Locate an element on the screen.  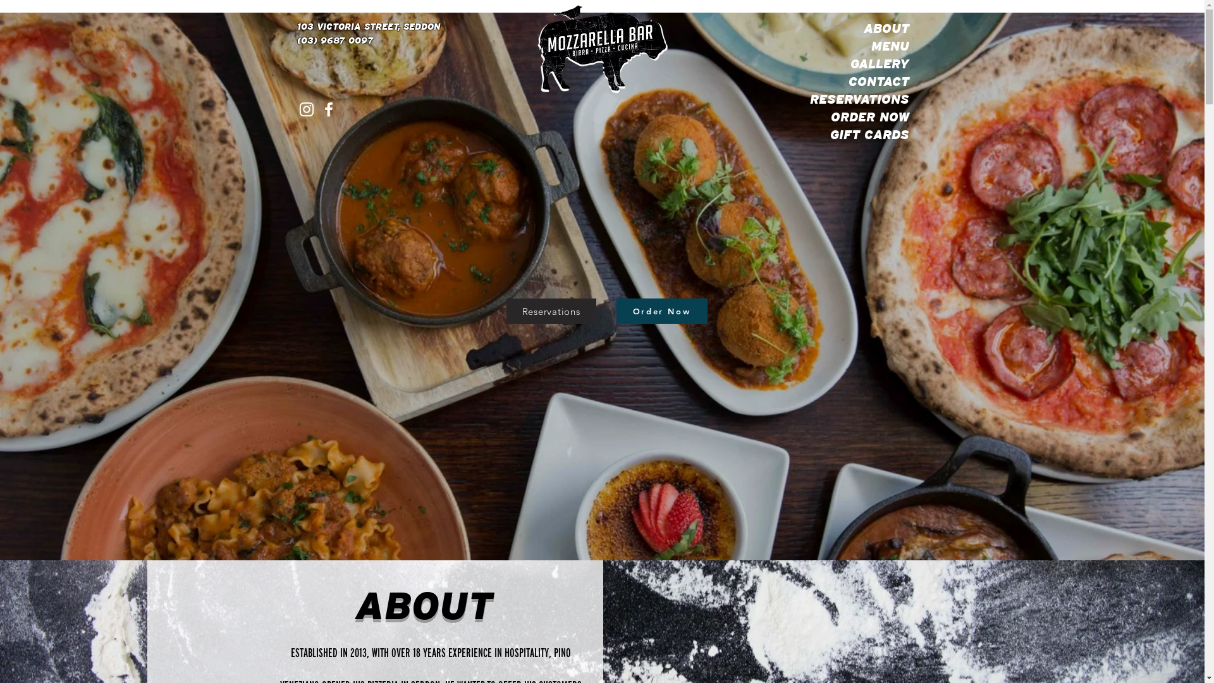
Reservations is located at coordinates (551, 311).